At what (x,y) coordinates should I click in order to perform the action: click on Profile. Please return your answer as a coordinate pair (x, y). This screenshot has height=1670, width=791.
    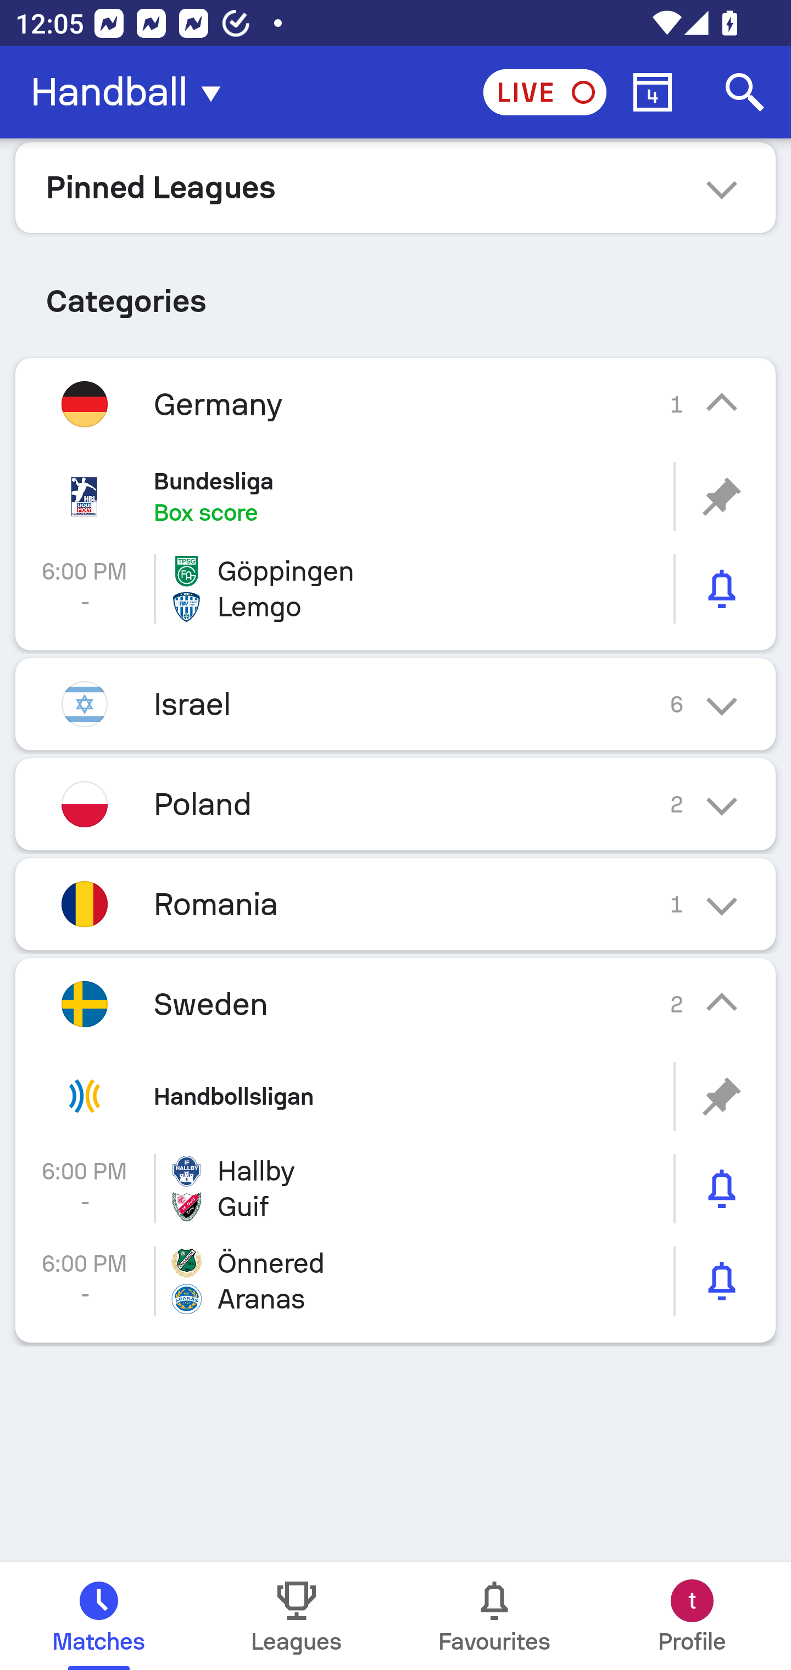
    Looking at the image, I should click on (692, 1616).